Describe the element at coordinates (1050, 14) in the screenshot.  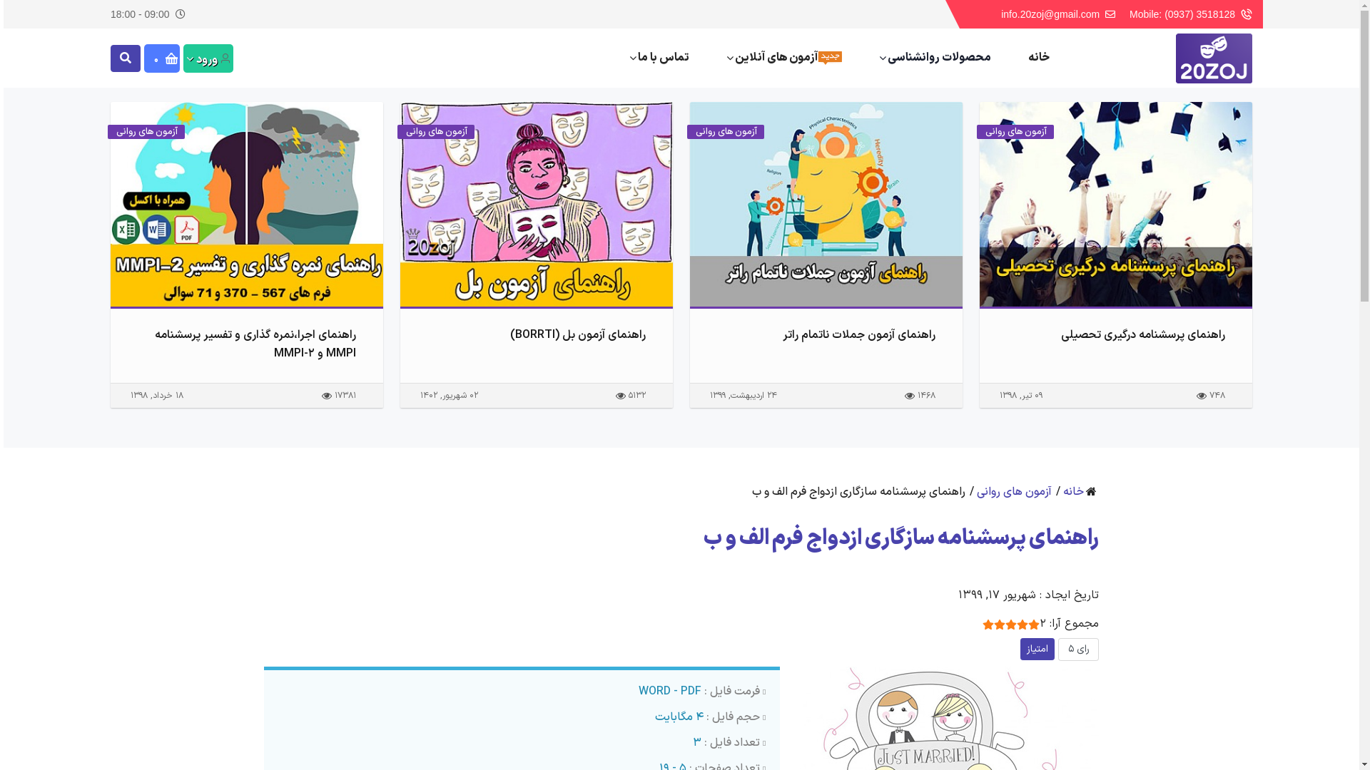
I see `info.20zoj@gmail.com` at that location.